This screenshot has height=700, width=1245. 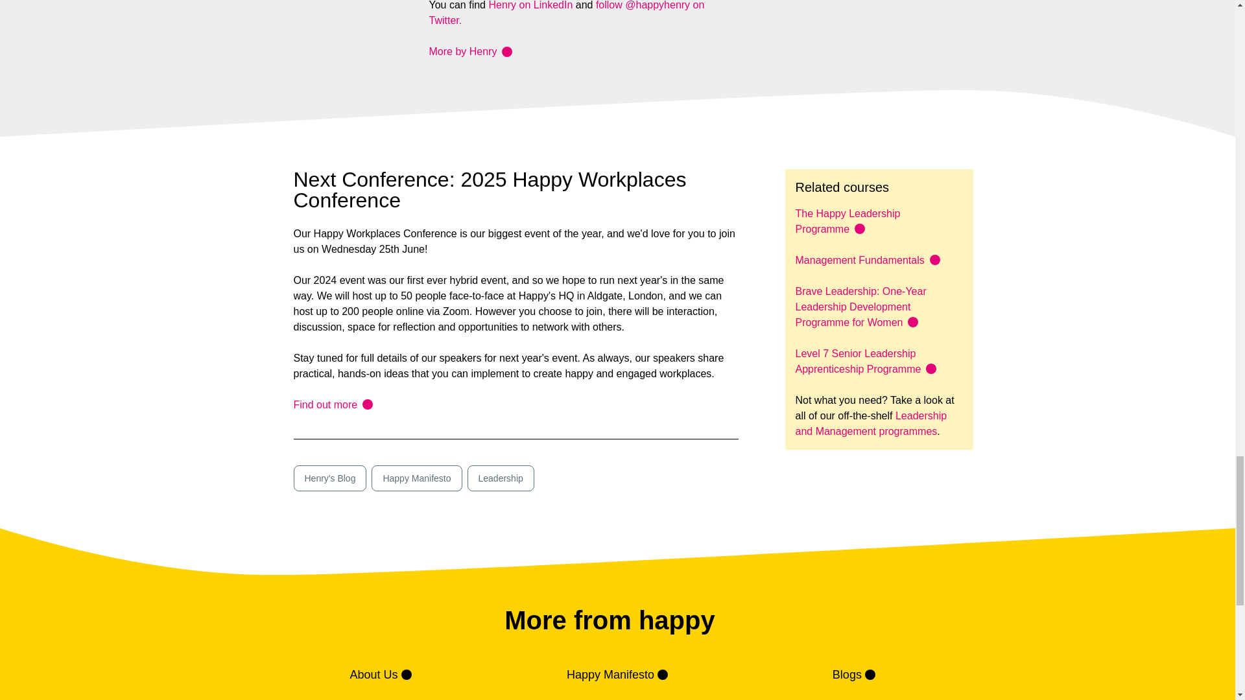 What do you see at coordinates (859, 261) in the screenshot?
I see `Management Fundamentals` at bounding box center [859, 261].